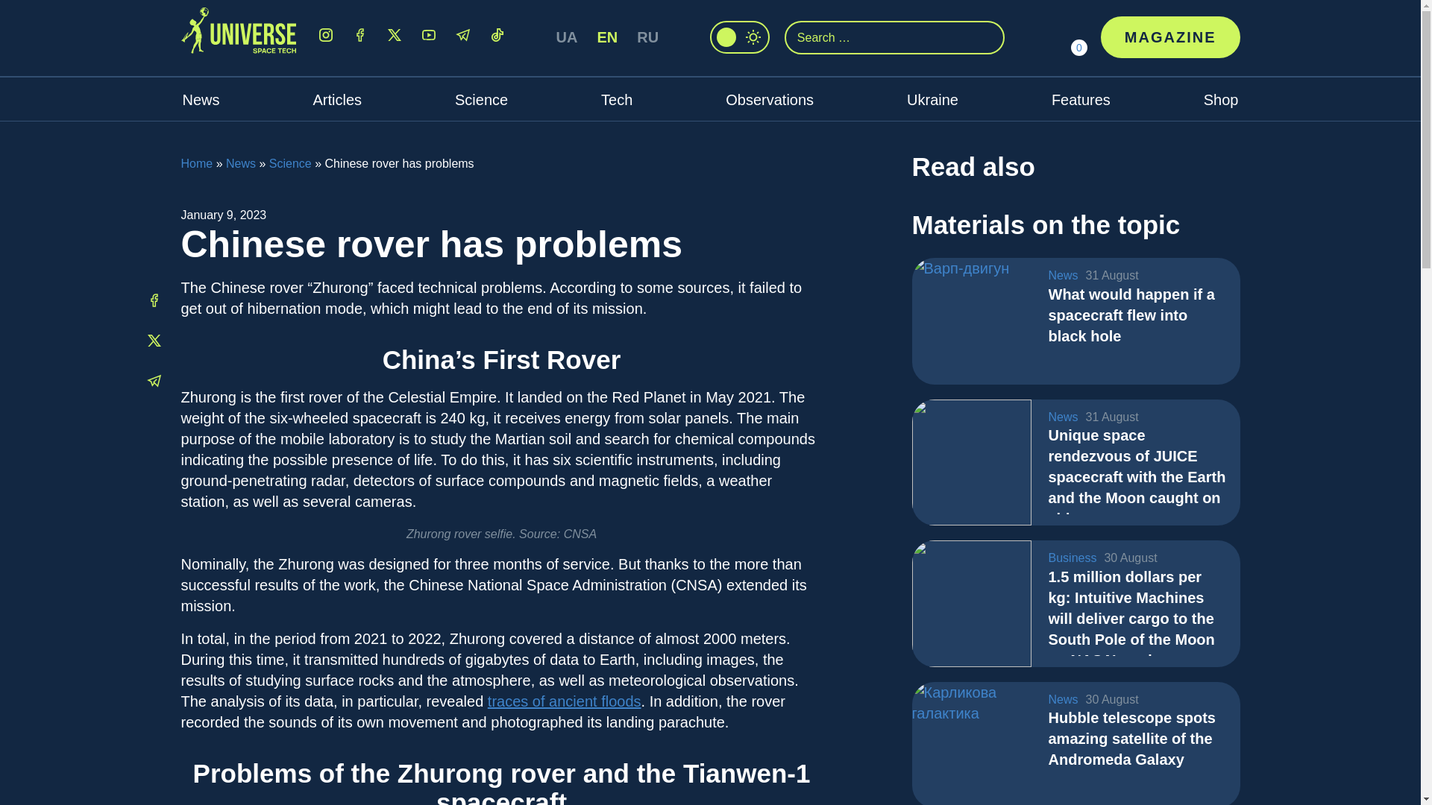 The width and height of the screenshot is (1432, 805). What do you see at coordinates (241, 162) in the screenshot?
I see `News` at bounding box center [241, 162].